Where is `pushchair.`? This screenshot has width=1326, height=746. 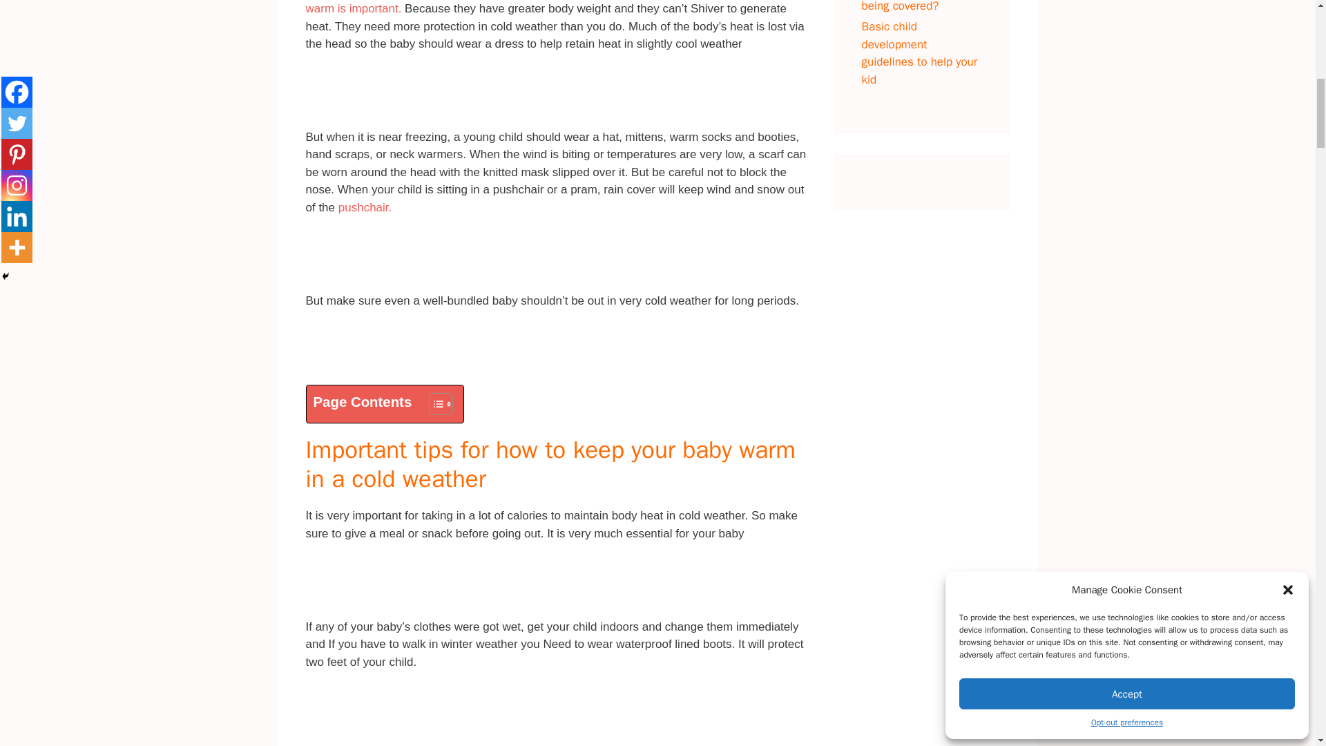 pushchair. is located at coordinates (365, 207).